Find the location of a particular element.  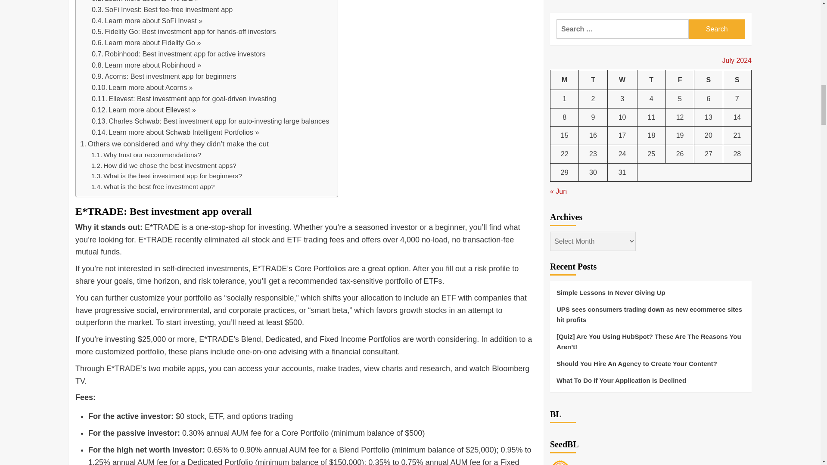

Acorns: Best investment app for beginners is located at coordinates (164, 77).